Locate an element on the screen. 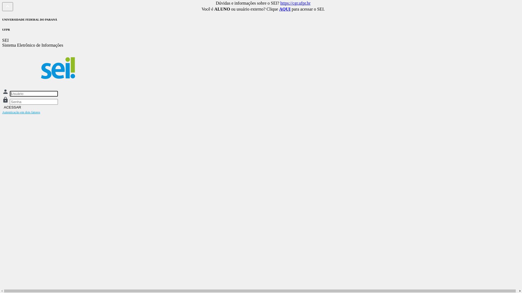 The image size is (522, 293). https://cgr.ufpr.br is located at coordinates (295, 3).